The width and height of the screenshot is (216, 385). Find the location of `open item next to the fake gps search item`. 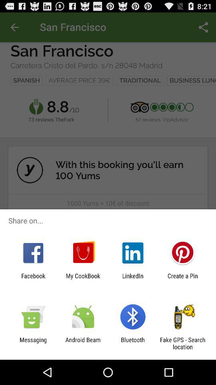

open item next to the fake gps search item is located at coordinates (133, 343).